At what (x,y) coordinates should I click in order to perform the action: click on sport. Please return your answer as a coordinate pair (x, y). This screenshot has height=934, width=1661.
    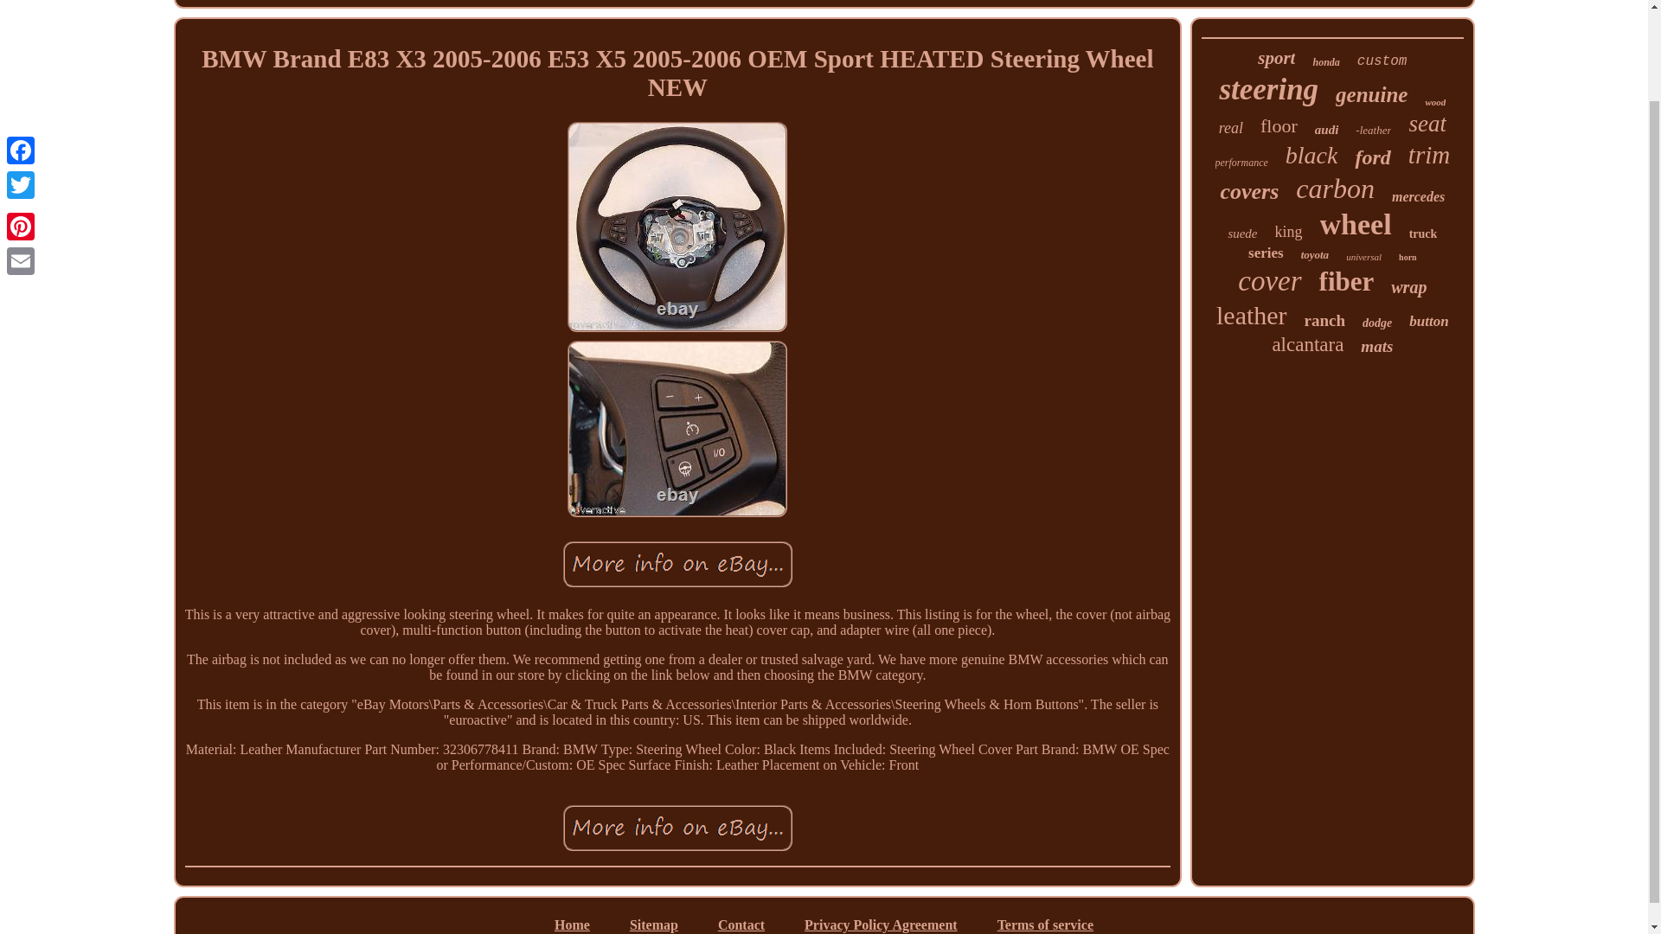
    Looking at the image, I should click on (1276, 58).